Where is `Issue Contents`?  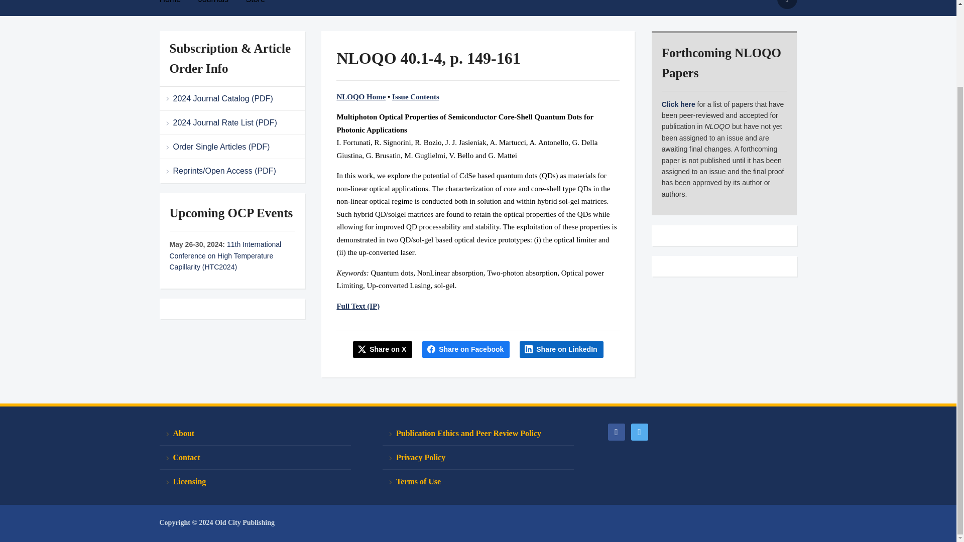 Issue Contents is located at coordinates (416, 96).